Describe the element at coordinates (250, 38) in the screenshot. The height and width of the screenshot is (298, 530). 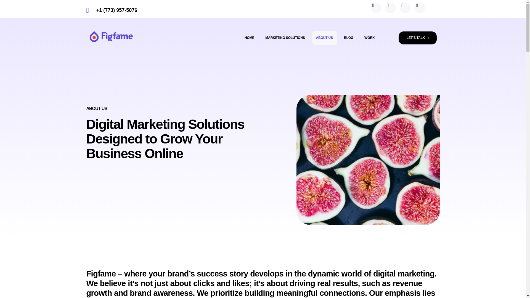
I see `HOME` at that location.